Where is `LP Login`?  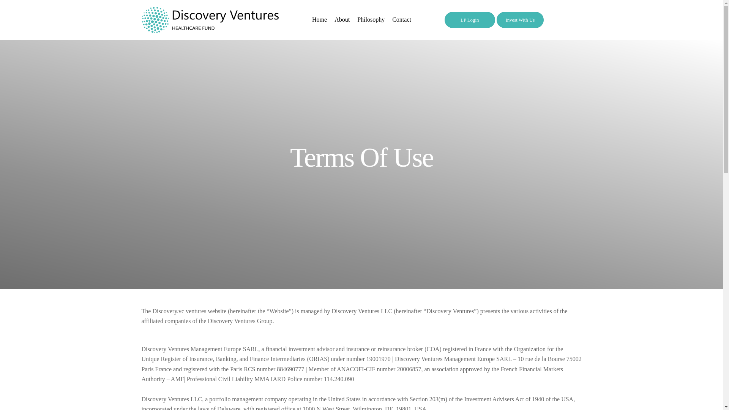 LP Login is located at coordinates (470, 20).